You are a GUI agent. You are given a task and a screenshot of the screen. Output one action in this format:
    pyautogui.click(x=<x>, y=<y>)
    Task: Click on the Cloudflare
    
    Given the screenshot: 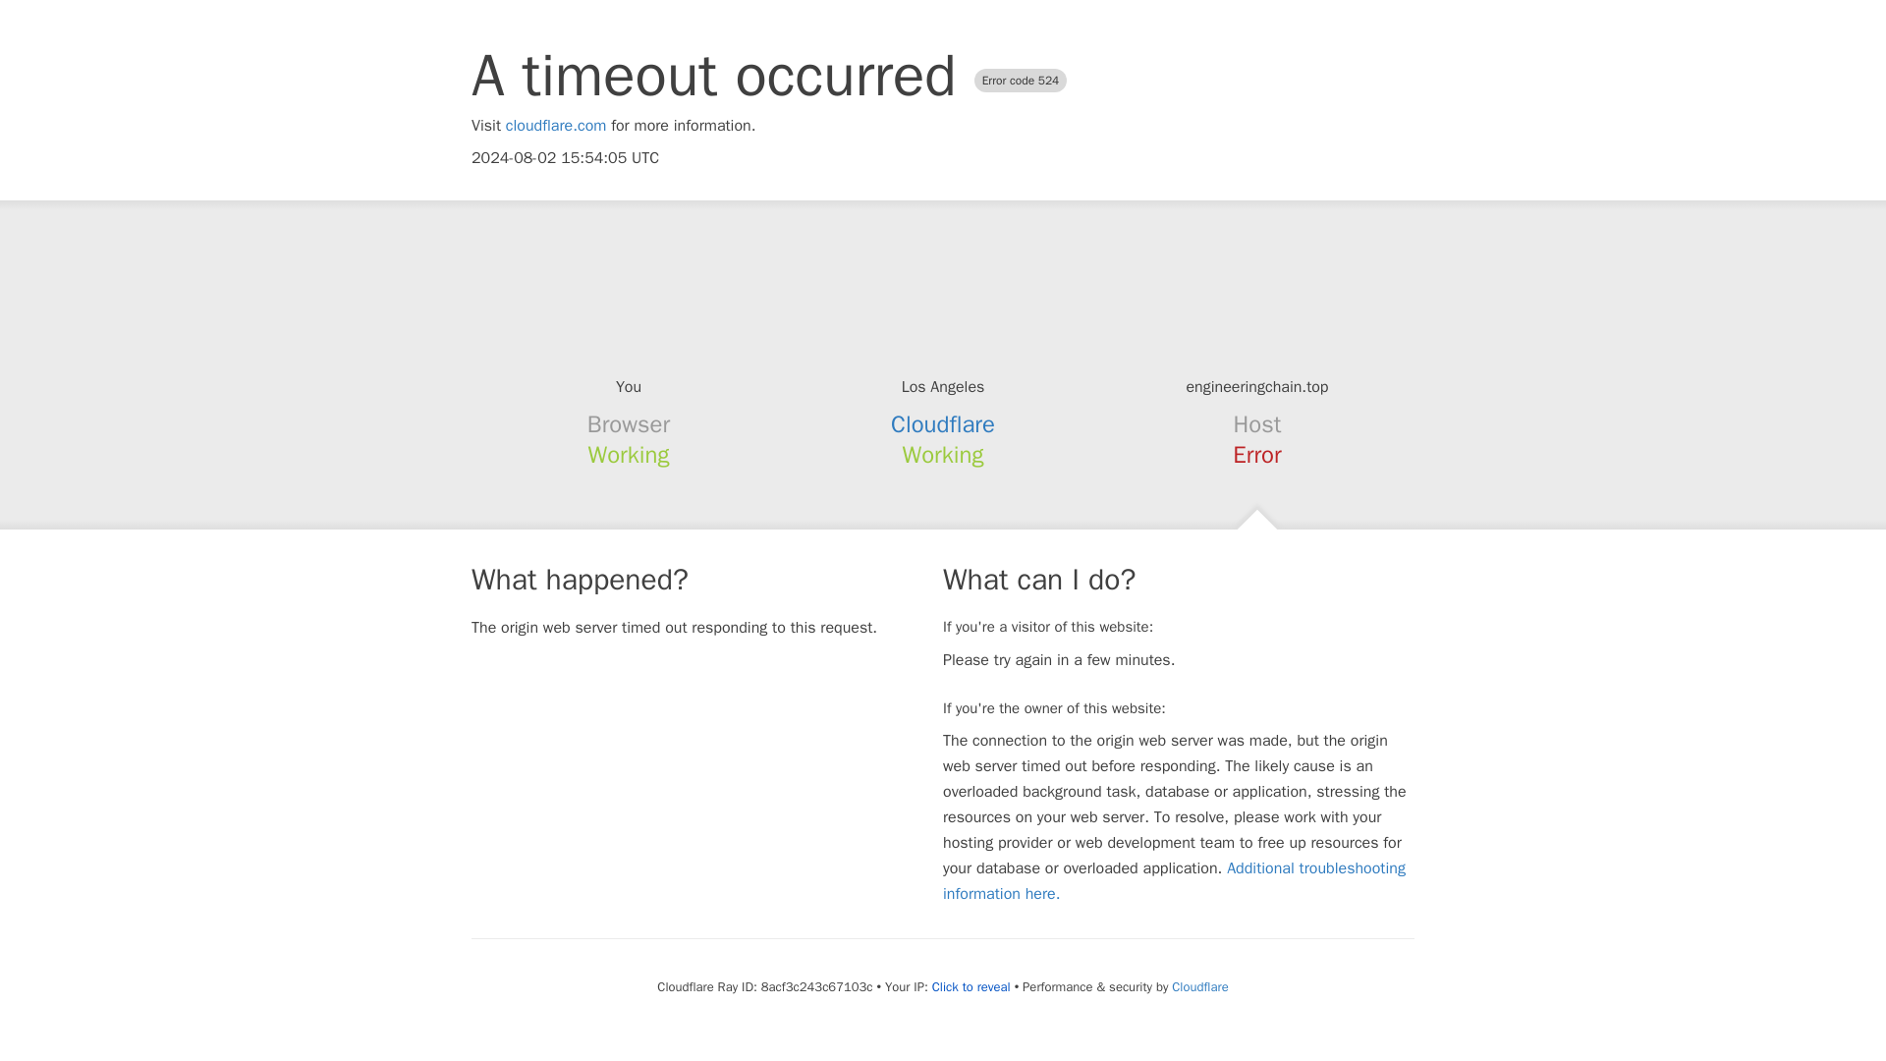 What is the action you would take?
    pyautogui.click(x=943, y=424)
    